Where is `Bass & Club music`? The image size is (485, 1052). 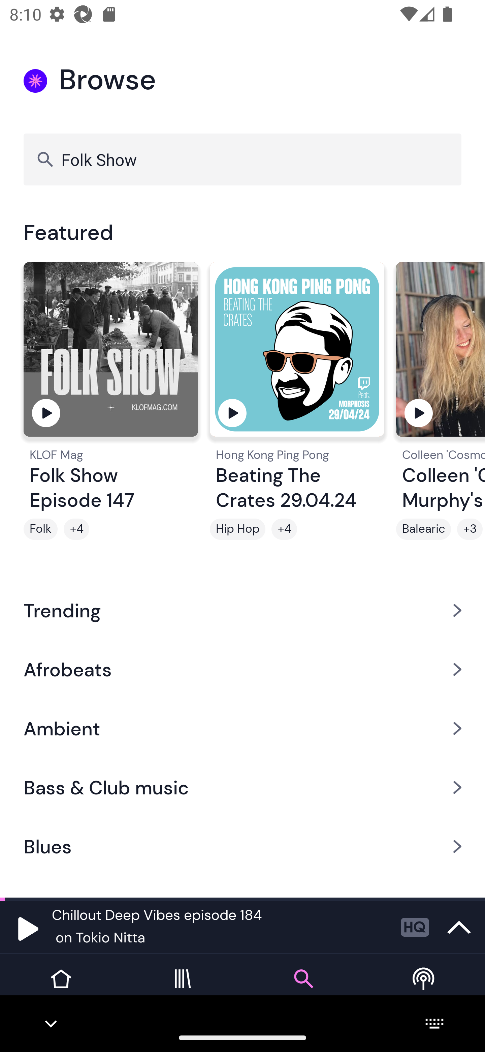
Bass & Club music is located at coordinates (243, 788).